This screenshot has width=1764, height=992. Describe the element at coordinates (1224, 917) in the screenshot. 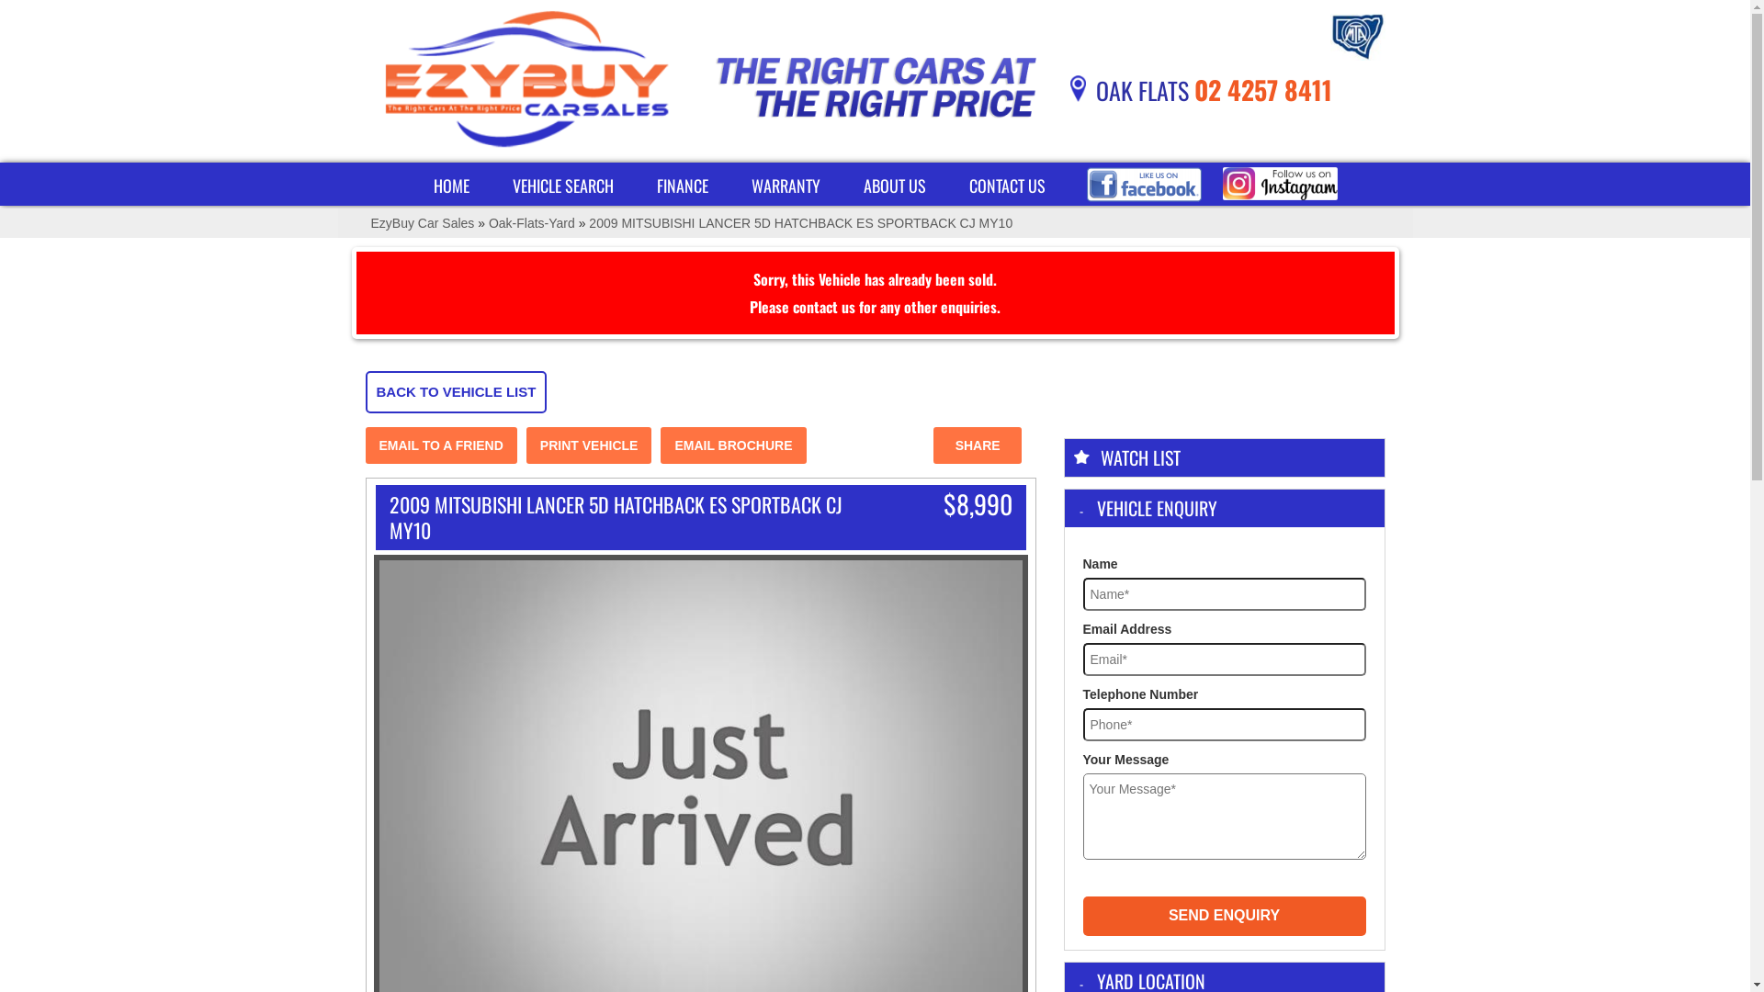

I see `SEND ENQUIRY` at that location.